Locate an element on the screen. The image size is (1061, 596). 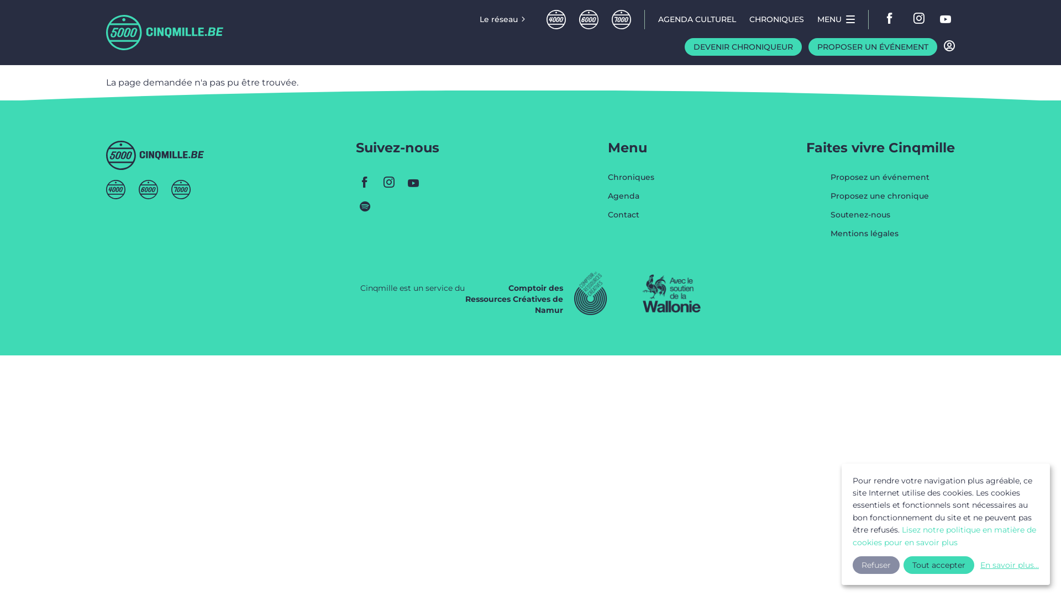
Aller au contenu principal is located at coordinates (0, 65).